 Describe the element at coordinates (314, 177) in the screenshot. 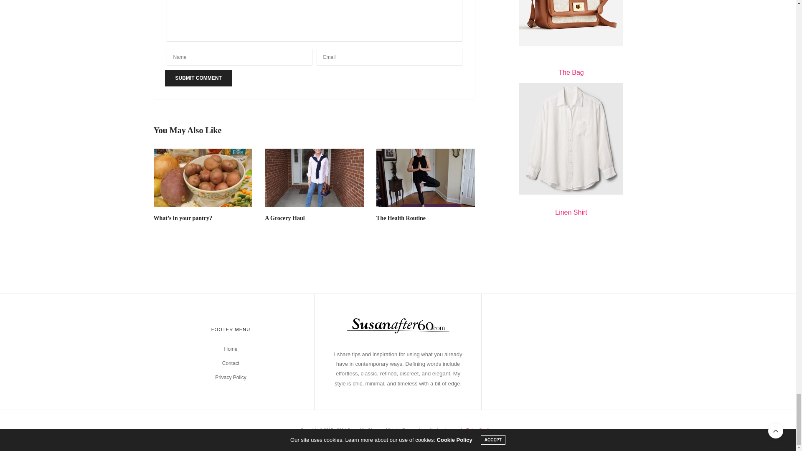

I see `A Grocery Haul` at that location.